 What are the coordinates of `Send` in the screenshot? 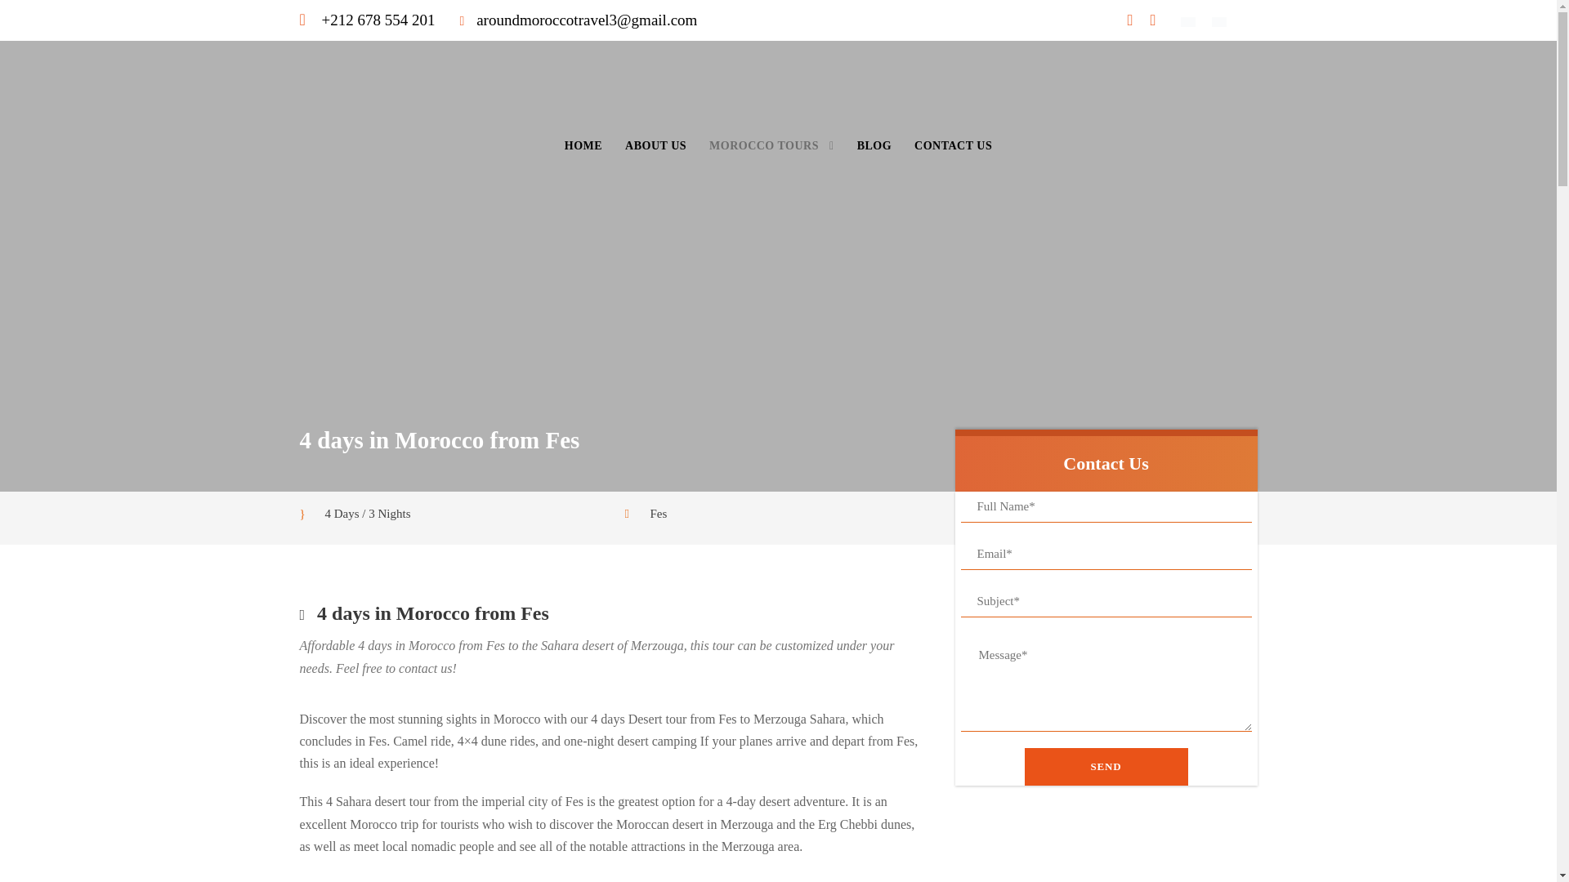 It's located at (1106, 766).